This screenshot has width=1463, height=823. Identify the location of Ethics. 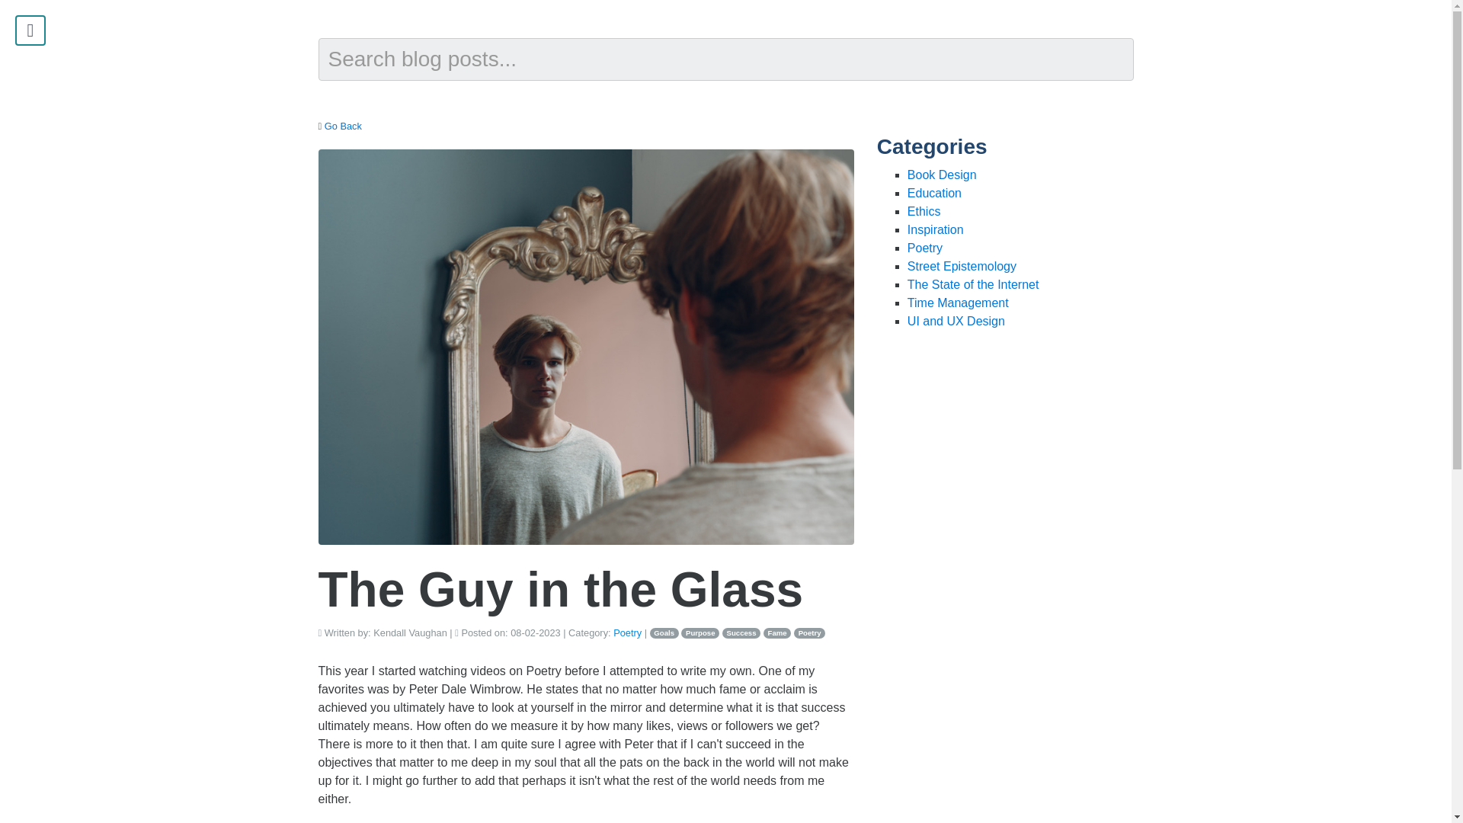
(924, 211).